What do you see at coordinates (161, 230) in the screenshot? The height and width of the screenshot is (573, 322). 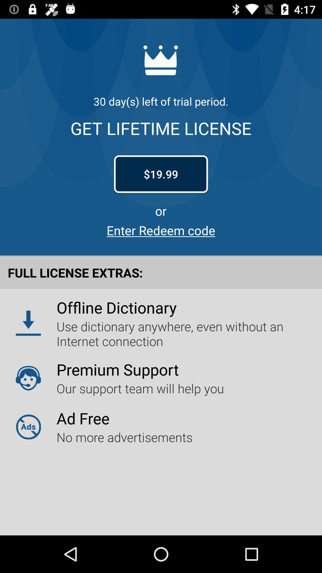 I see `click the enter redeem code` at bounding box center [161, 230].